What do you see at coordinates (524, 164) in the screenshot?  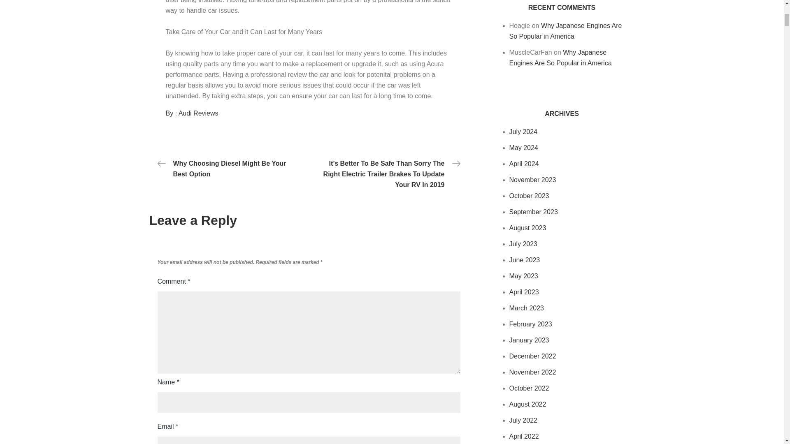 I see `April 2024` at bounding box center [524, 164].